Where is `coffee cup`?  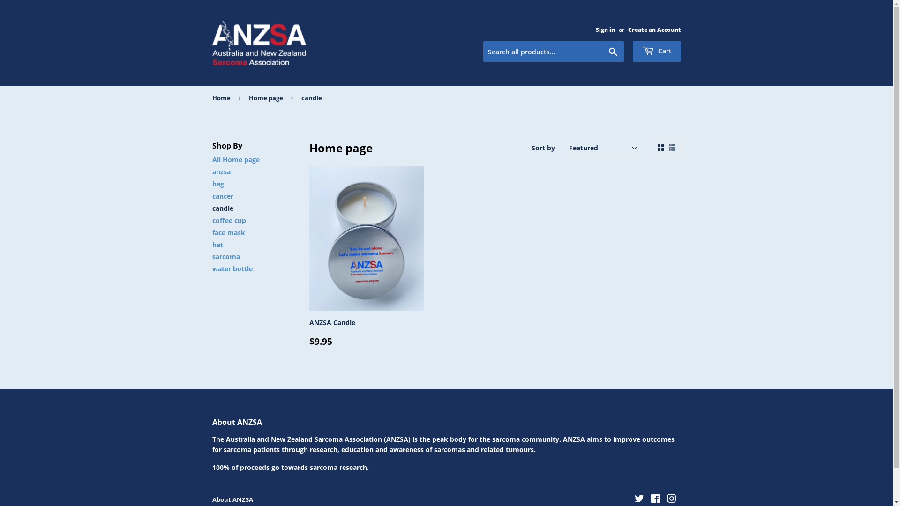
coffee cup is located at coordinates (229, 220).